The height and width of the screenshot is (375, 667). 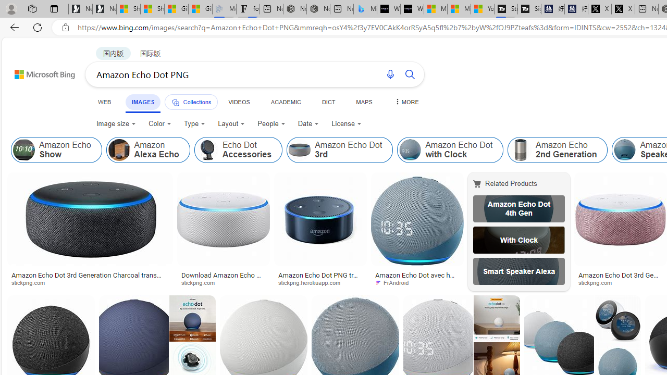 I want to click on Amazon Echo Dot 3rd, so click(x=340, y=150).